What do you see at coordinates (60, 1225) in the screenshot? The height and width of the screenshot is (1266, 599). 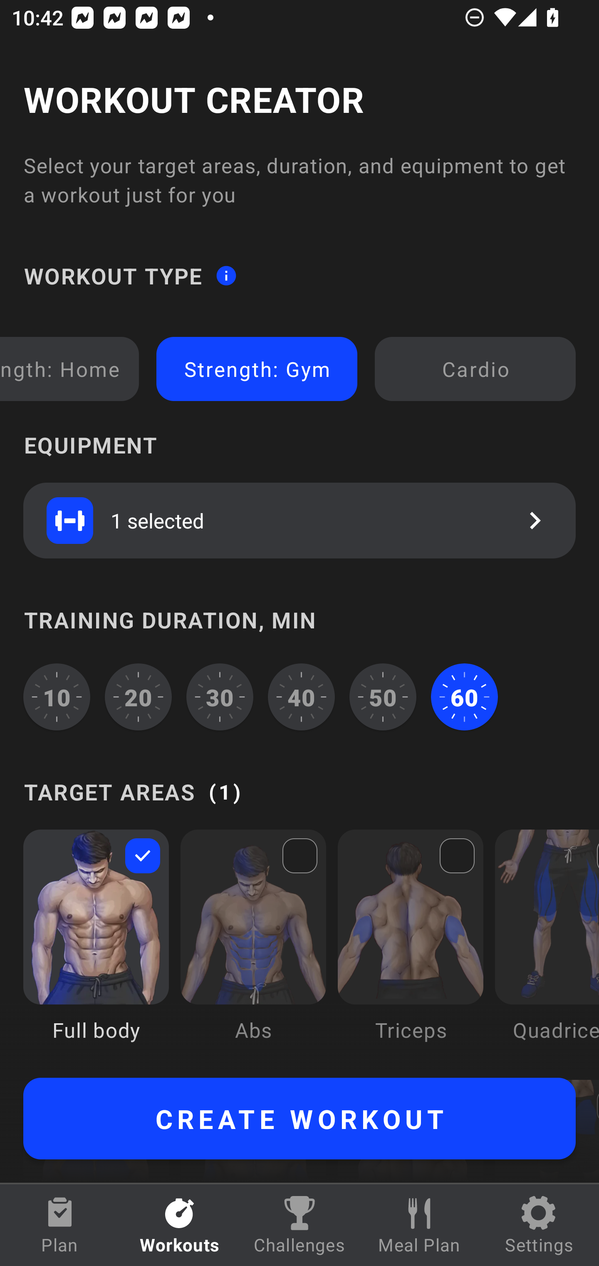 I see ` Plan ` at bounding box center [60, 1225].